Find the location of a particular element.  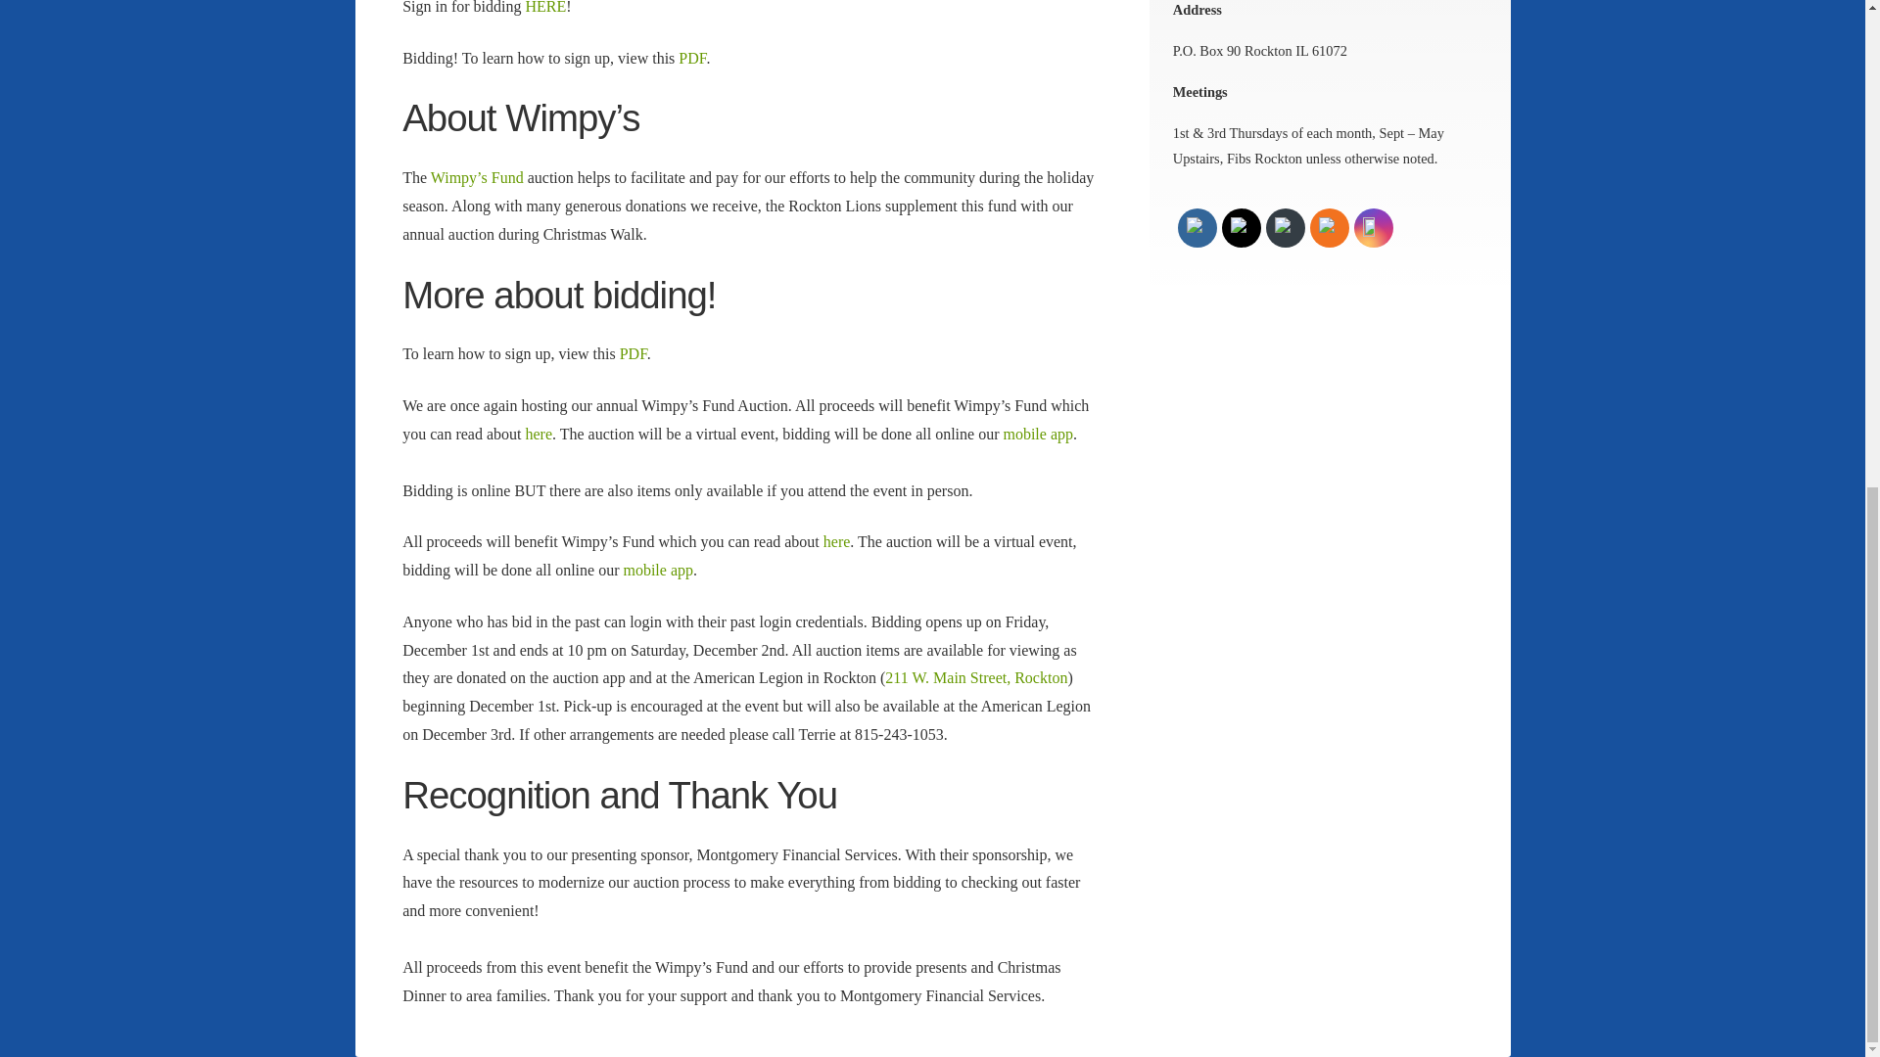

HERE is located at coordinates (546, 8).